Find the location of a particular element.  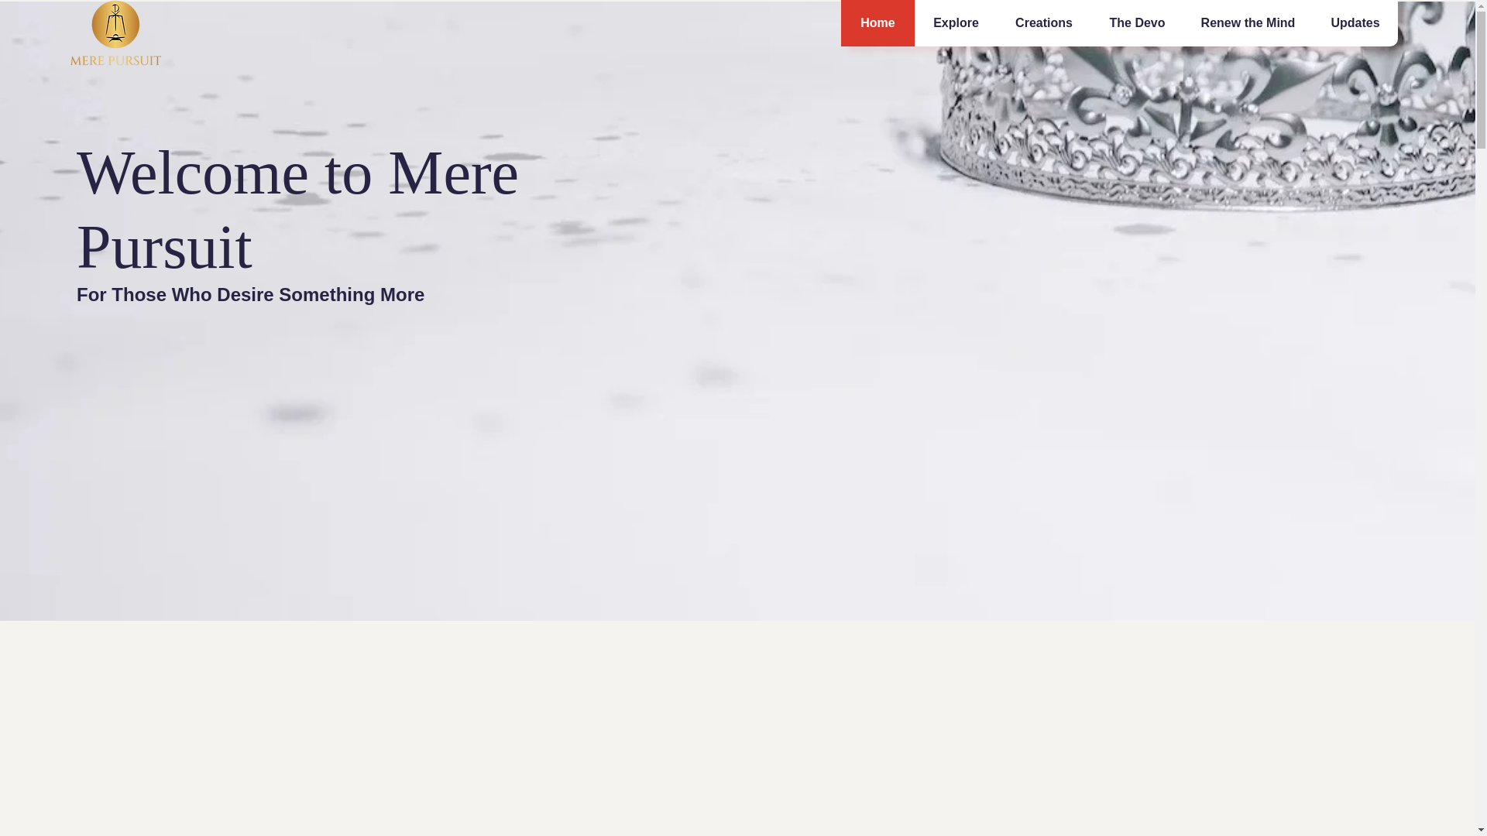

cropped-cropped-cropped-cropped-Logo-3-e1690921259217-1.png is located at coordinates (115, 33).